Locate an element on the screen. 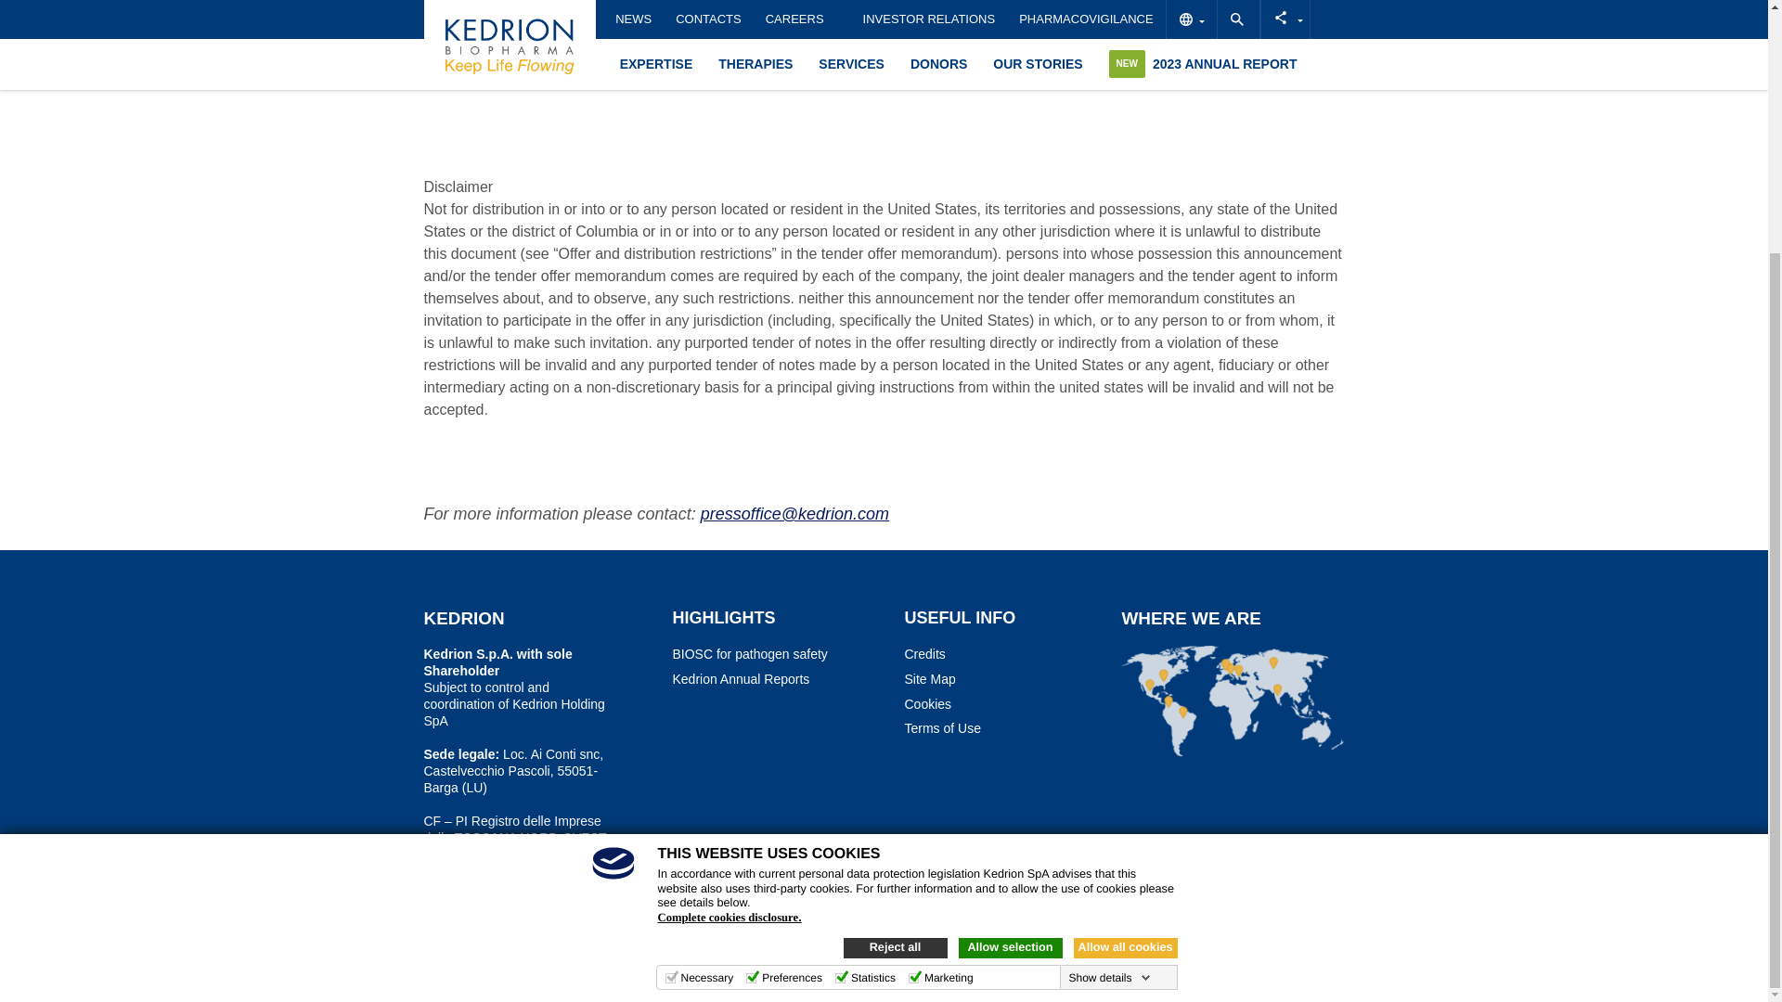  Allow selection is located at coordinates (1010, 622).